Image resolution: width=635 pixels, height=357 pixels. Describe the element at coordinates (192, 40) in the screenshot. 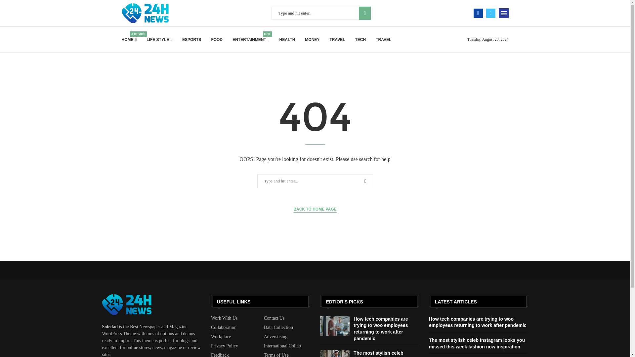

I see `ESPORTS` at that location.